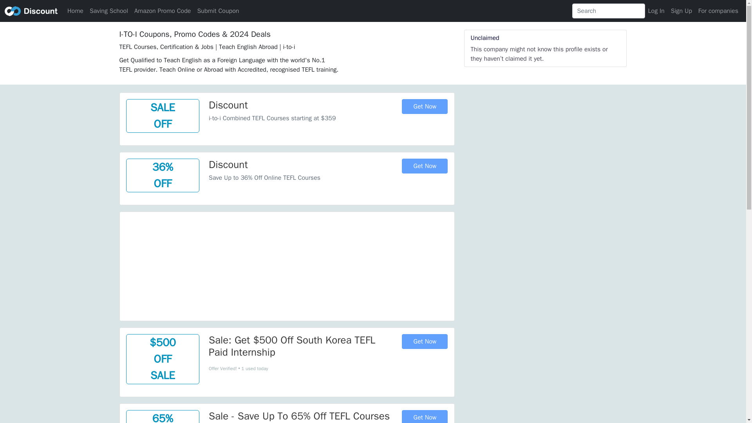  I want to click on Log In, so click(656, 11).